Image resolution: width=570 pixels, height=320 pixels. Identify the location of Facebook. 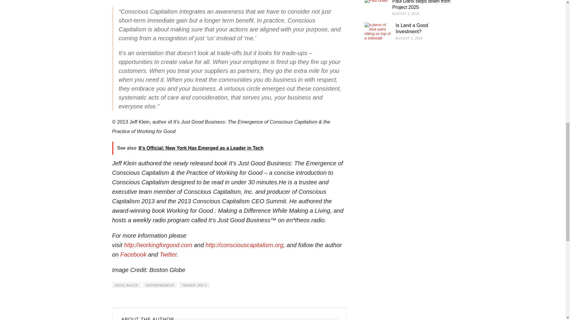
(133, 254).